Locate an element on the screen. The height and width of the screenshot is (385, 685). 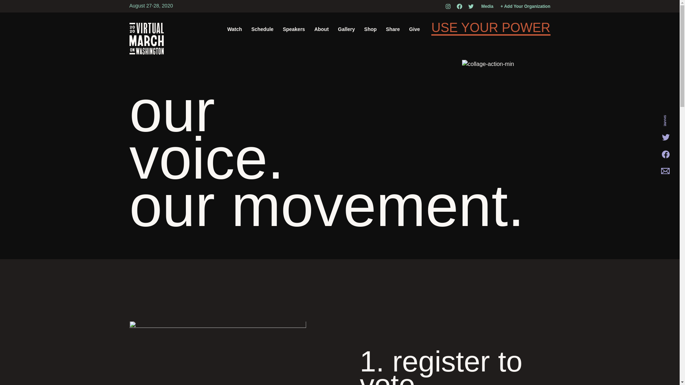
Share is located at coordinates (393, 29).